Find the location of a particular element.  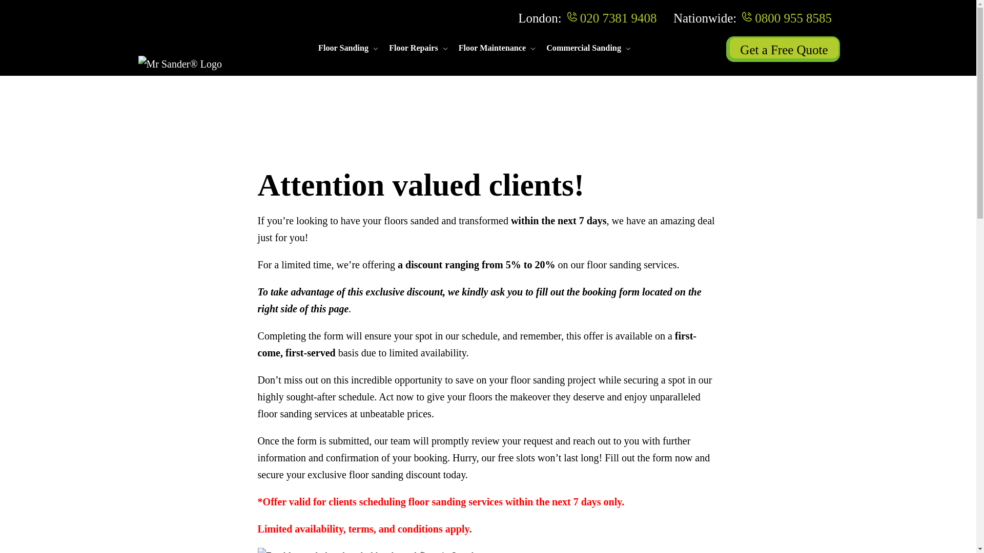

Floor Repairs is located at coordinates (413, 48).